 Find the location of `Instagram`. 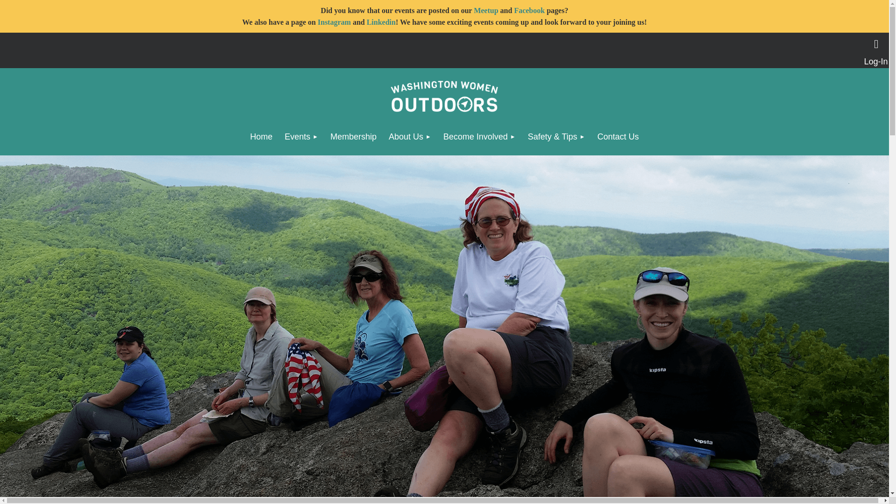

Instagram is located at coordinates (334, 22).